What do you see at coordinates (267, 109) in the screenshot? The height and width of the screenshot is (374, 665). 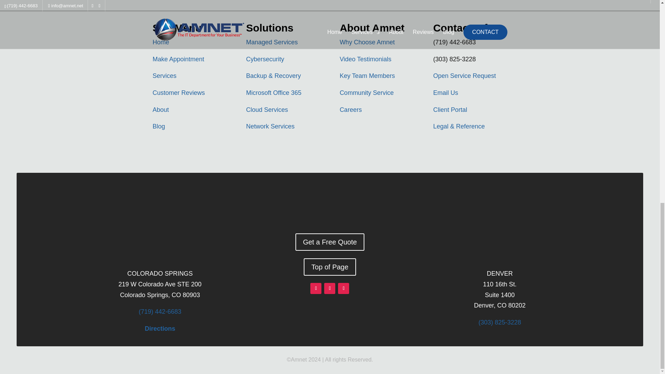 I see `Cloud Services` at bounding box center [267, 109].